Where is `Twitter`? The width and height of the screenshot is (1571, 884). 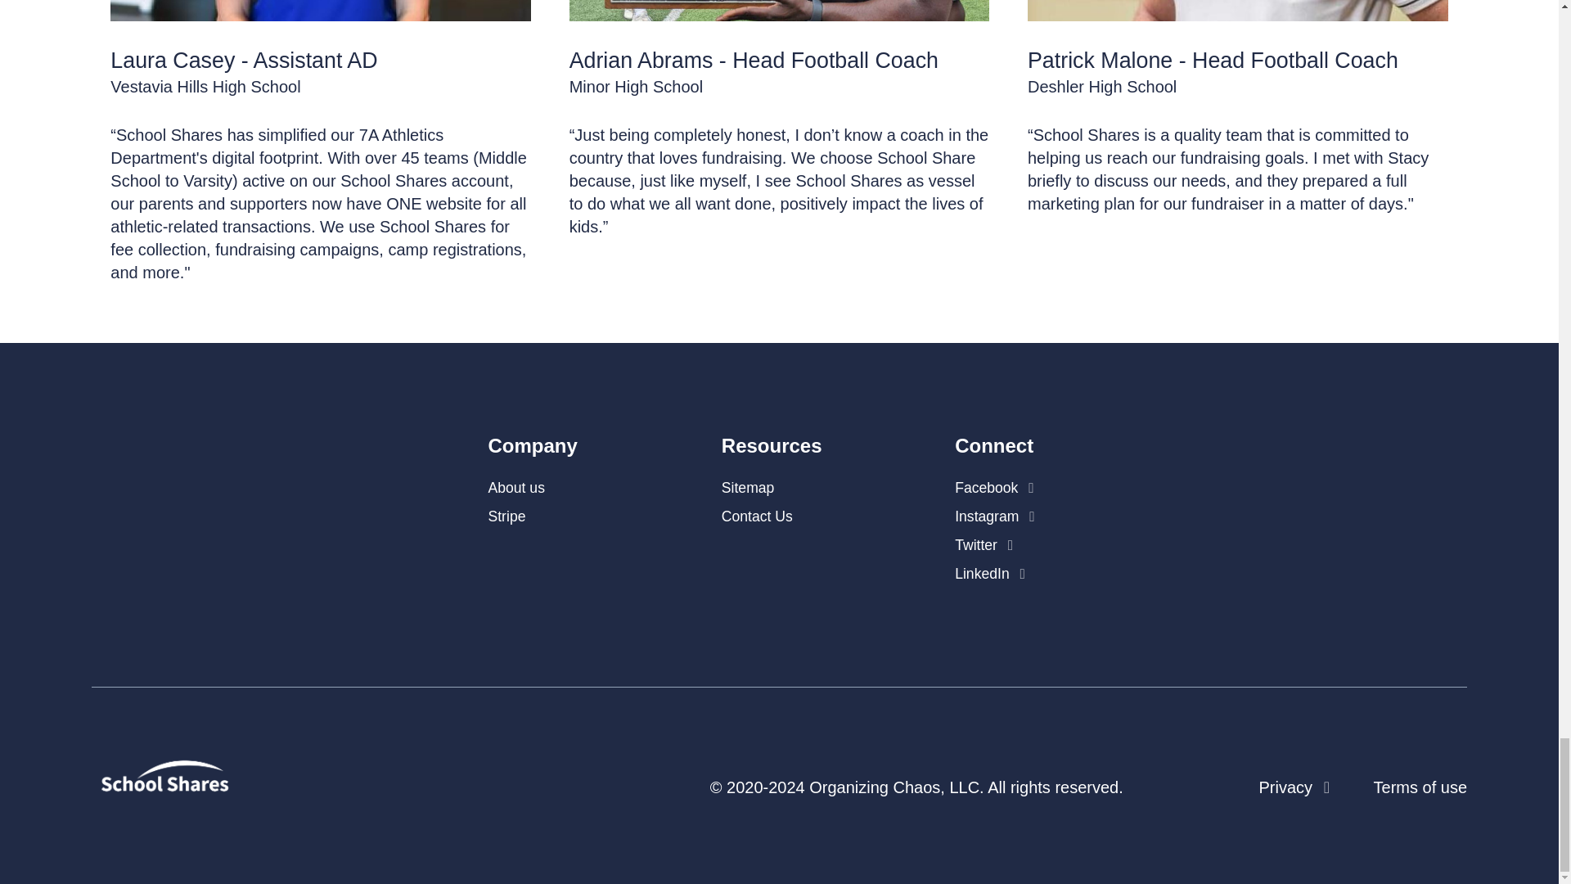
Twitter is located at coordinates (984, 545).